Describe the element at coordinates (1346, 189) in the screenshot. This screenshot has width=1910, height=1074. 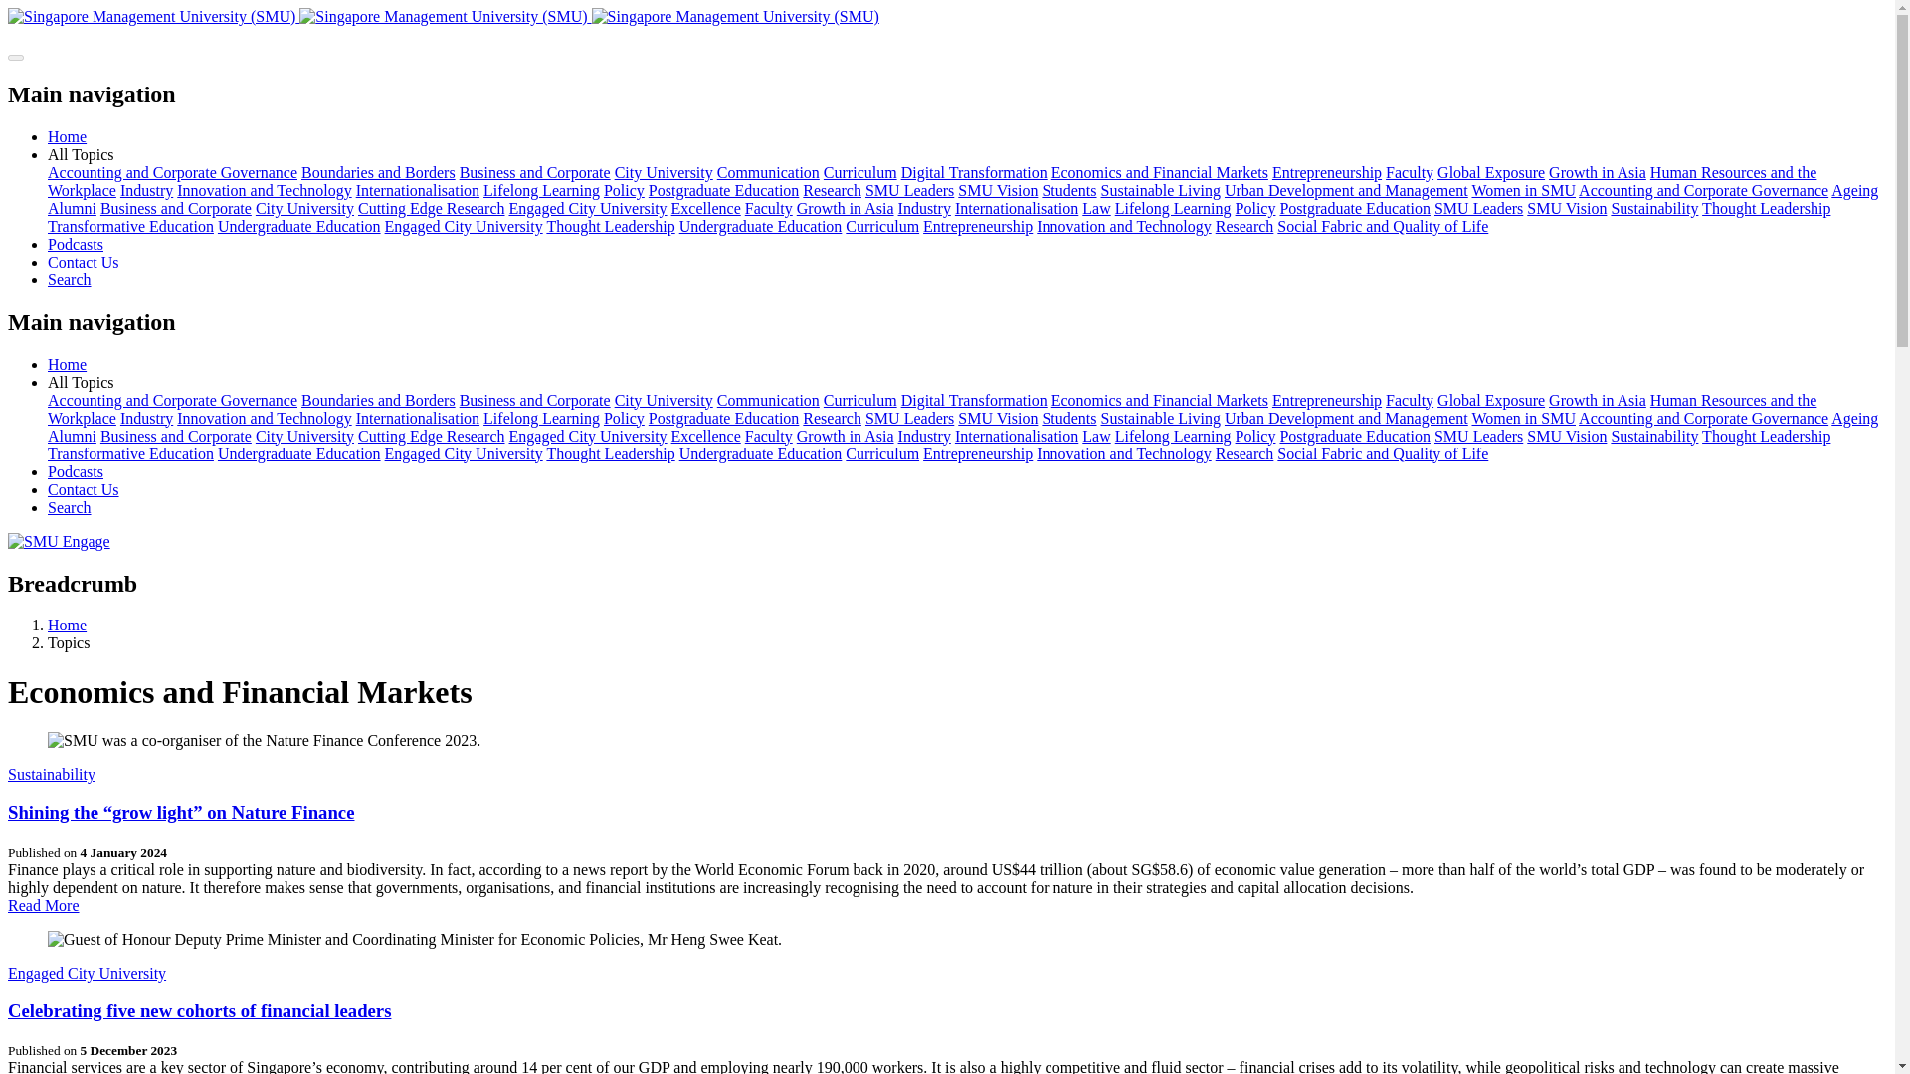
I see `Urban Development and Management` at that location.